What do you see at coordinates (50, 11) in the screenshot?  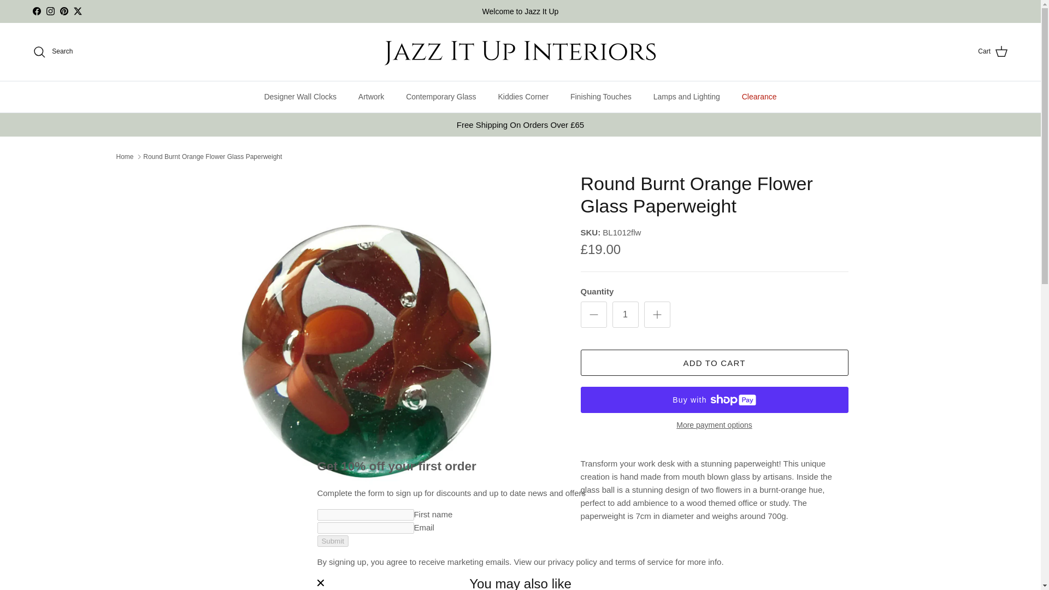 I see `Instagram` at bounding box center [50, 11].